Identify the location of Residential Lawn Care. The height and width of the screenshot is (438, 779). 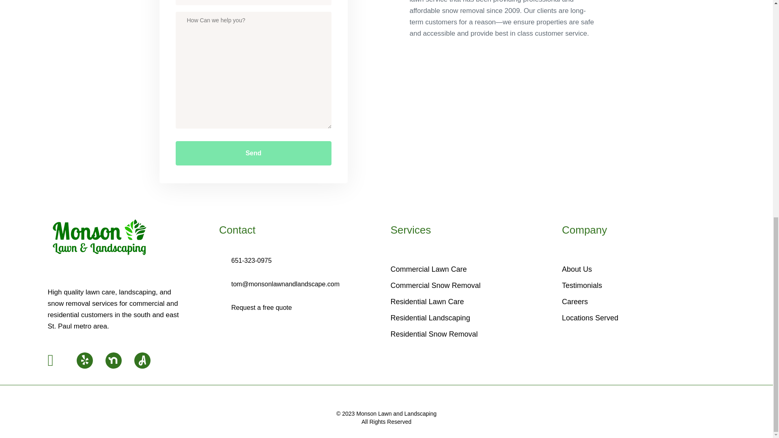
(472, 302).